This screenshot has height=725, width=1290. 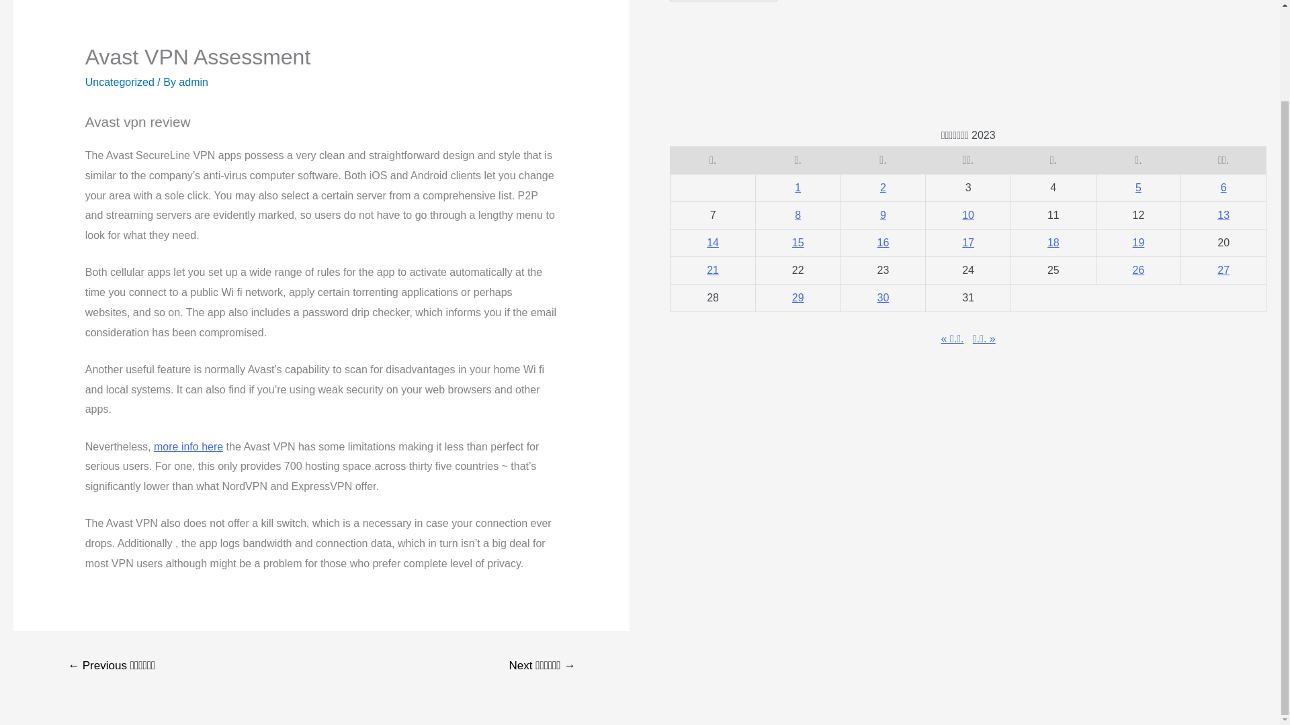 I want to click on 29, so click(x=798, y=298).